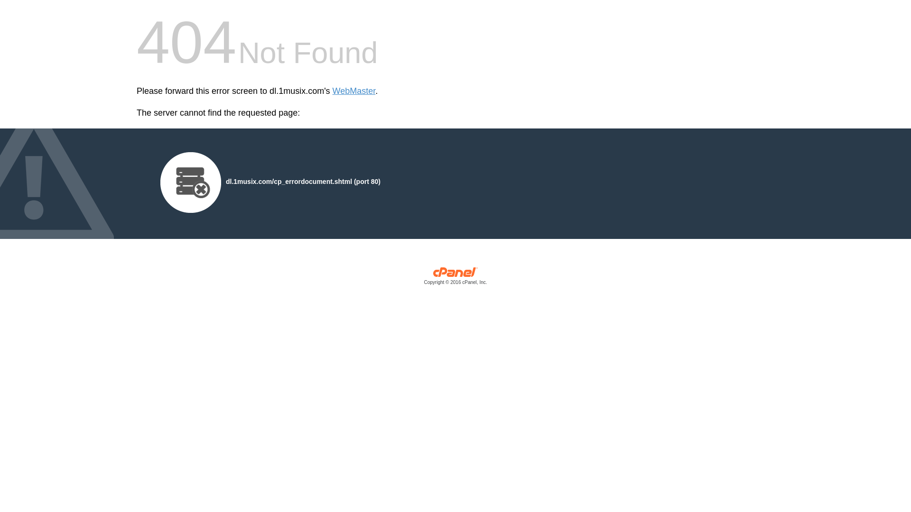 This screenshot has width=911, height=512. Describe the element at coordinates (354, 91) in the screenshot. I see `WebMaster` at that location.